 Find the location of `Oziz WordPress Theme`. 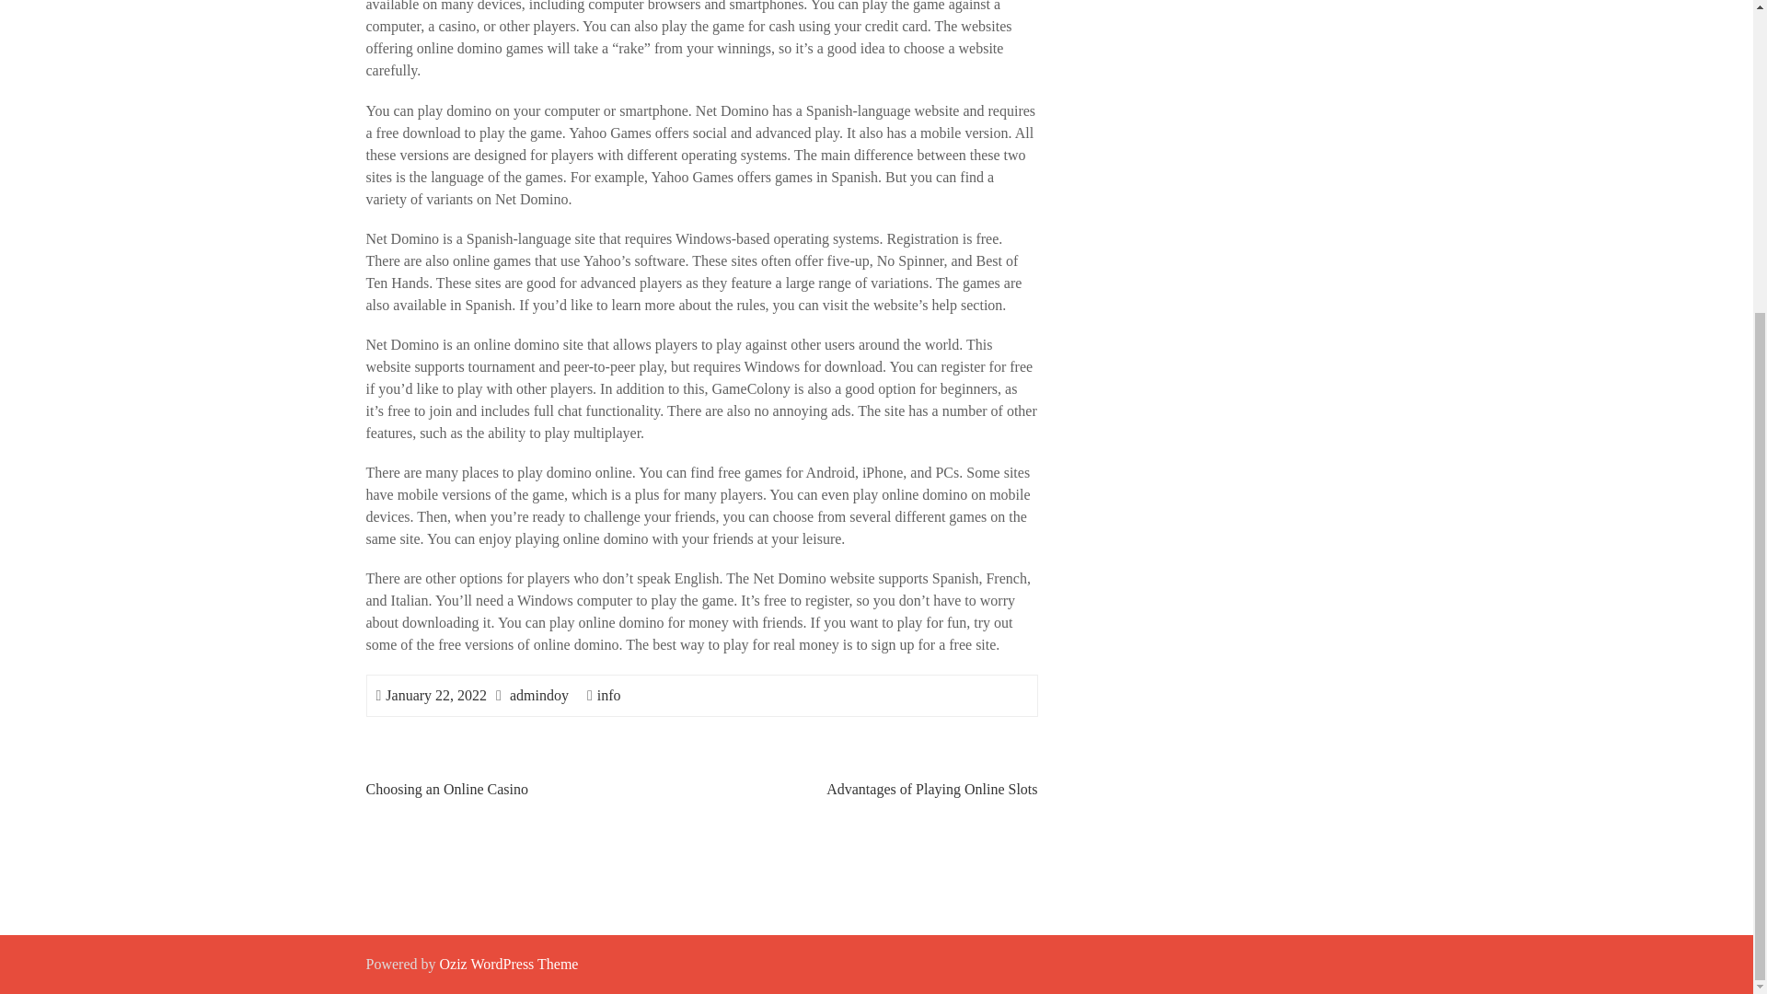

Oziz WordPress Theme is located at coordinates (508, 963).